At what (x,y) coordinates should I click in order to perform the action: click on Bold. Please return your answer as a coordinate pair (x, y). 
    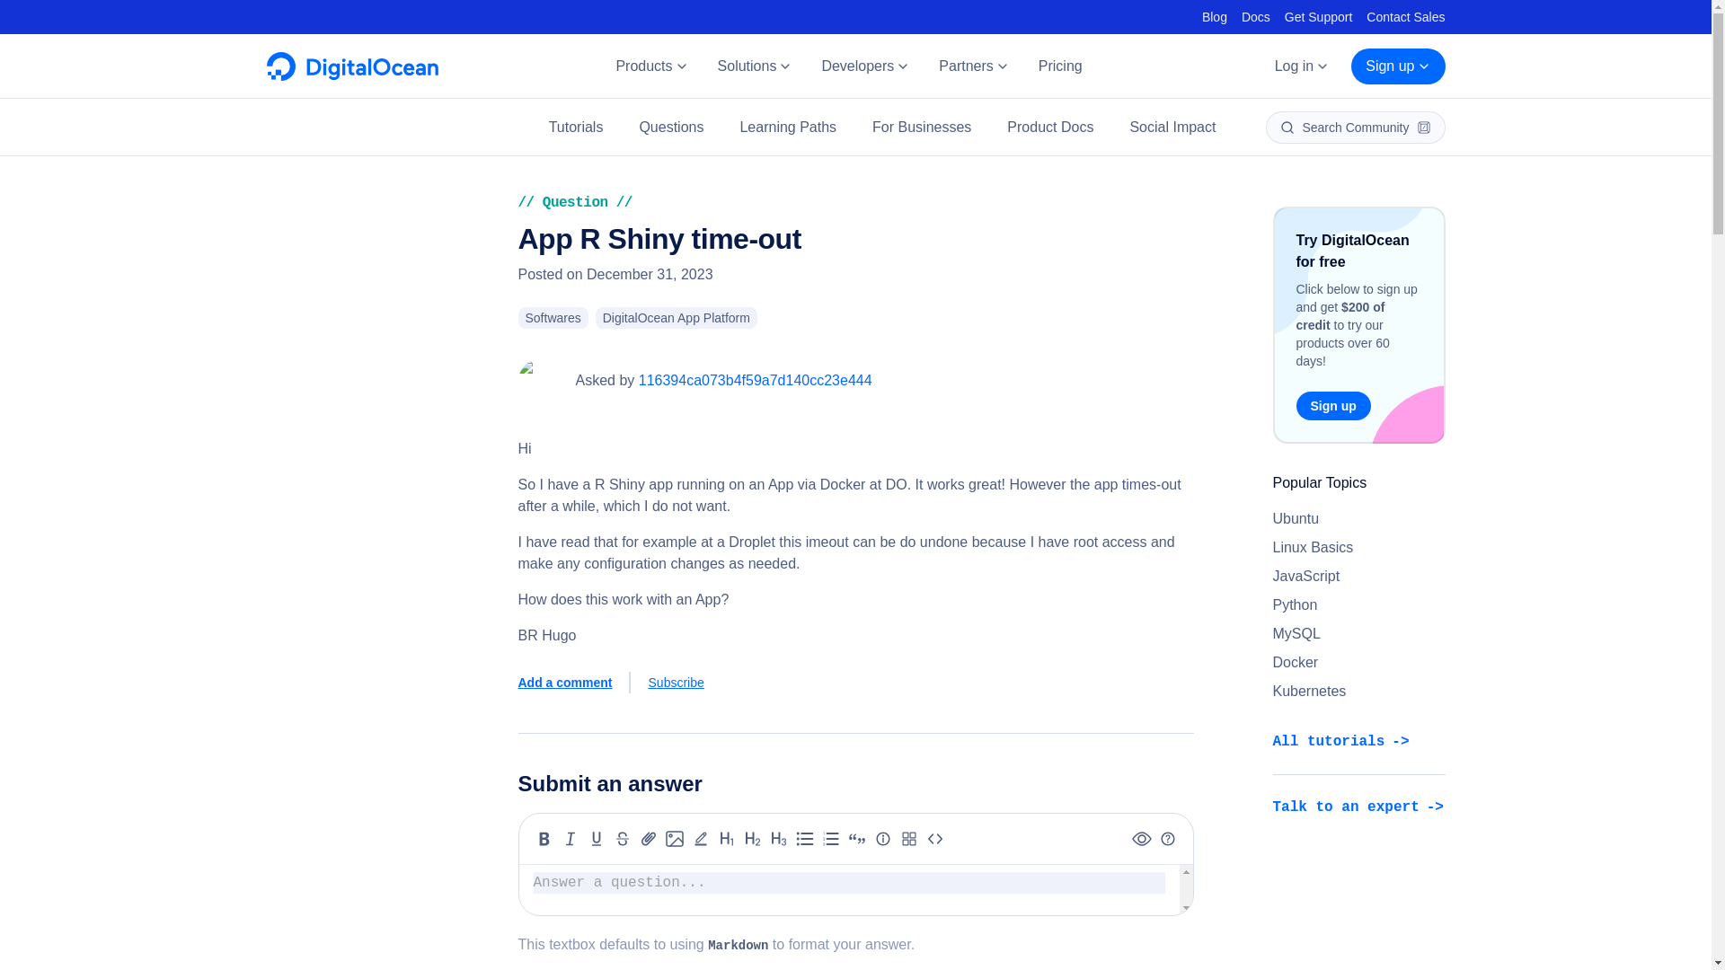
    Looking at the image, I should click on (544, 839).